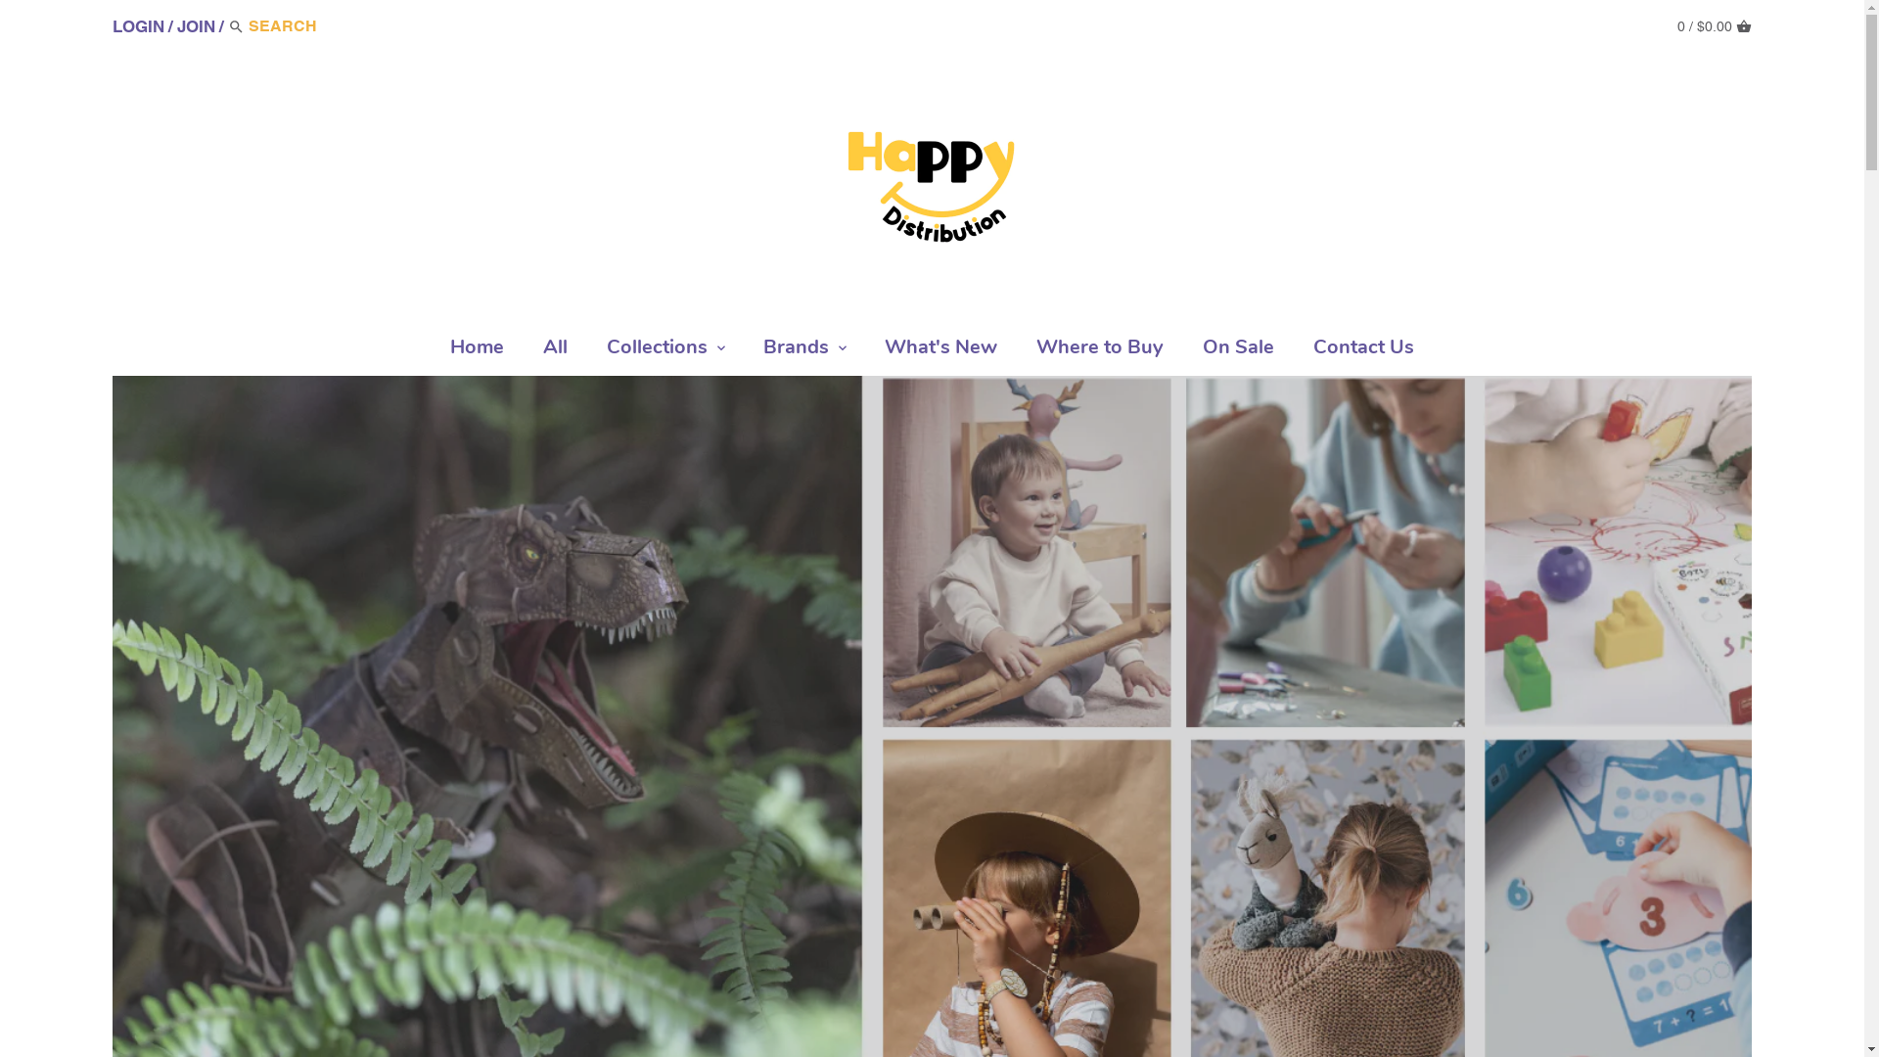 The width and height of the screenshot is (1879, 1057). I want to click on Search, so click(237, 28).